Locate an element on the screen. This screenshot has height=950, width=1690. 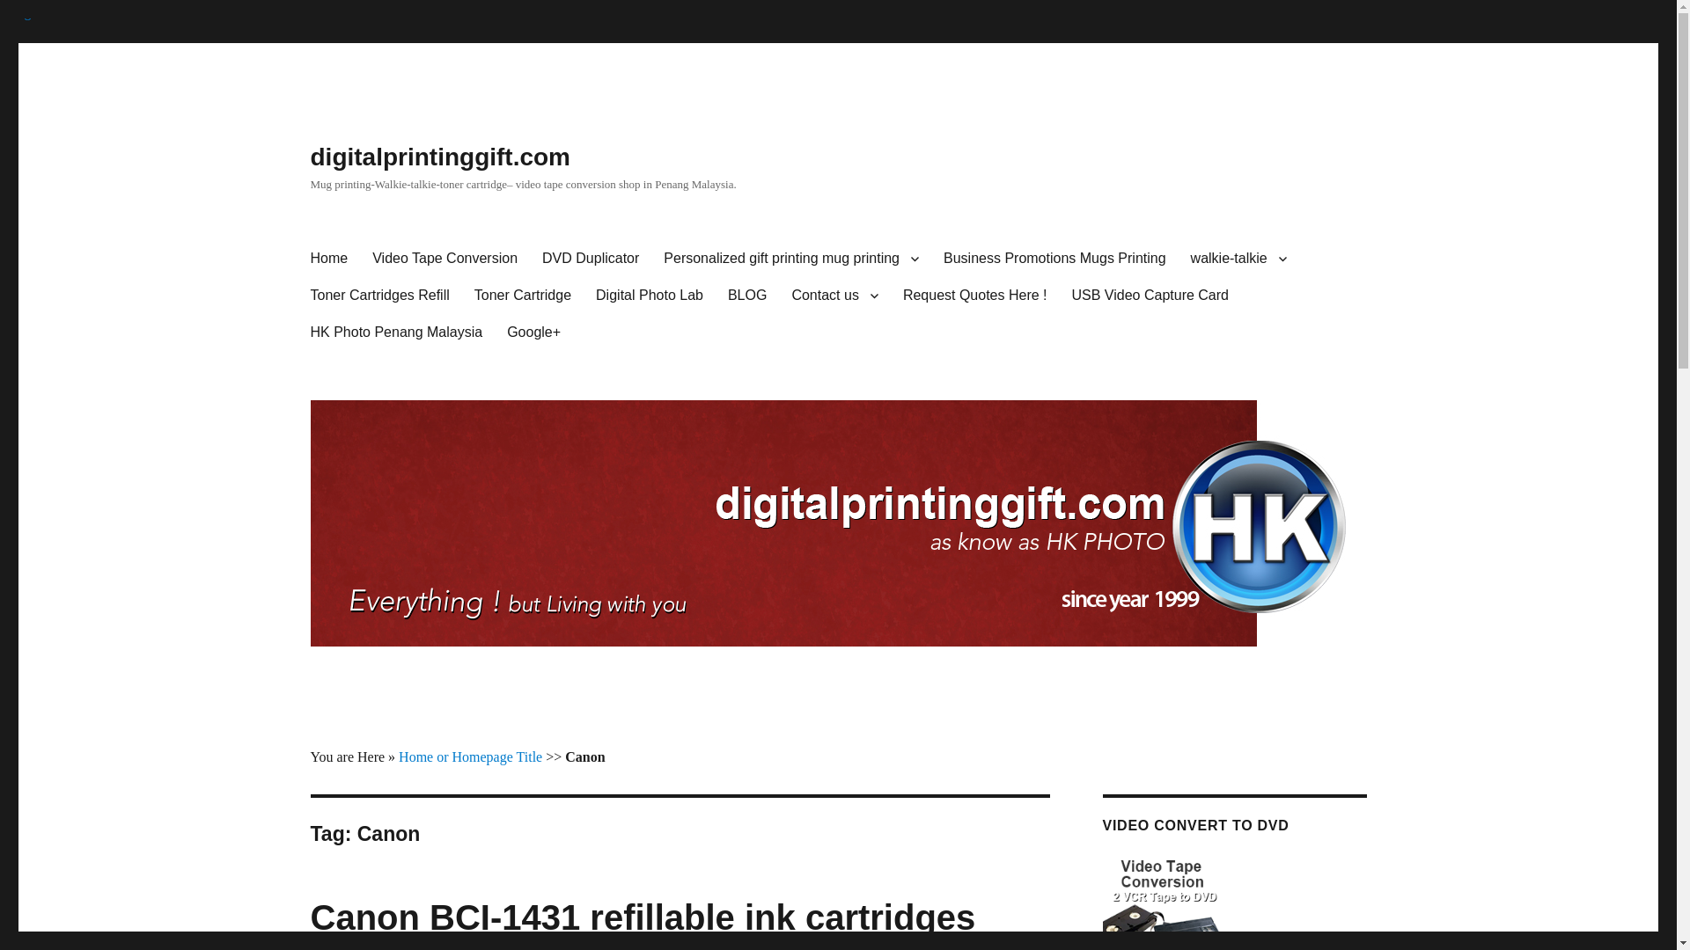
Request Quotes Here ! is located at coordinates (974, 296).